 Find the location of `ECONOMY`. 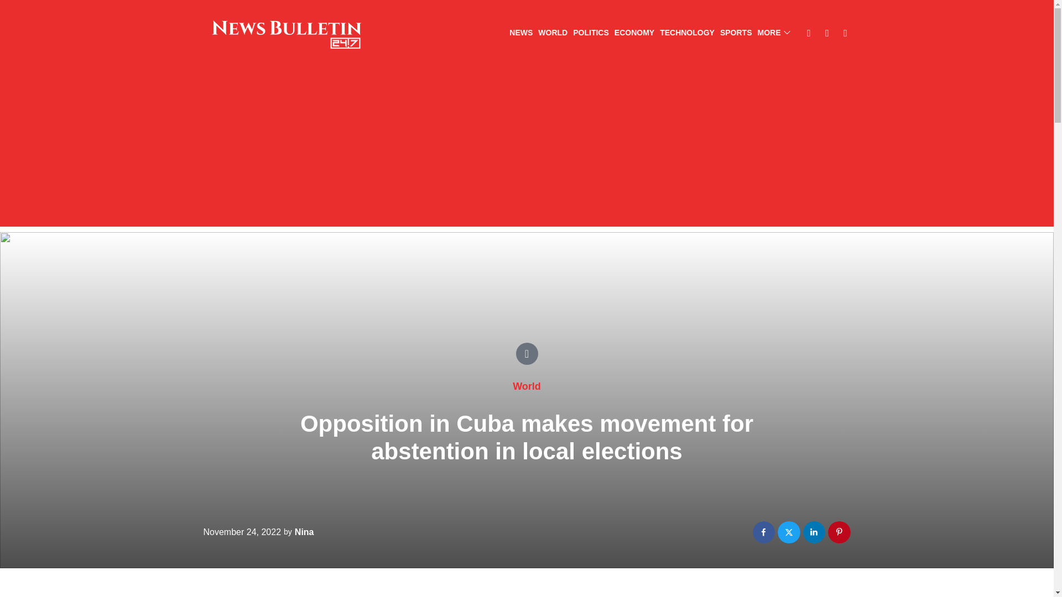

ECONOMY is located at coordinates (634, 33).